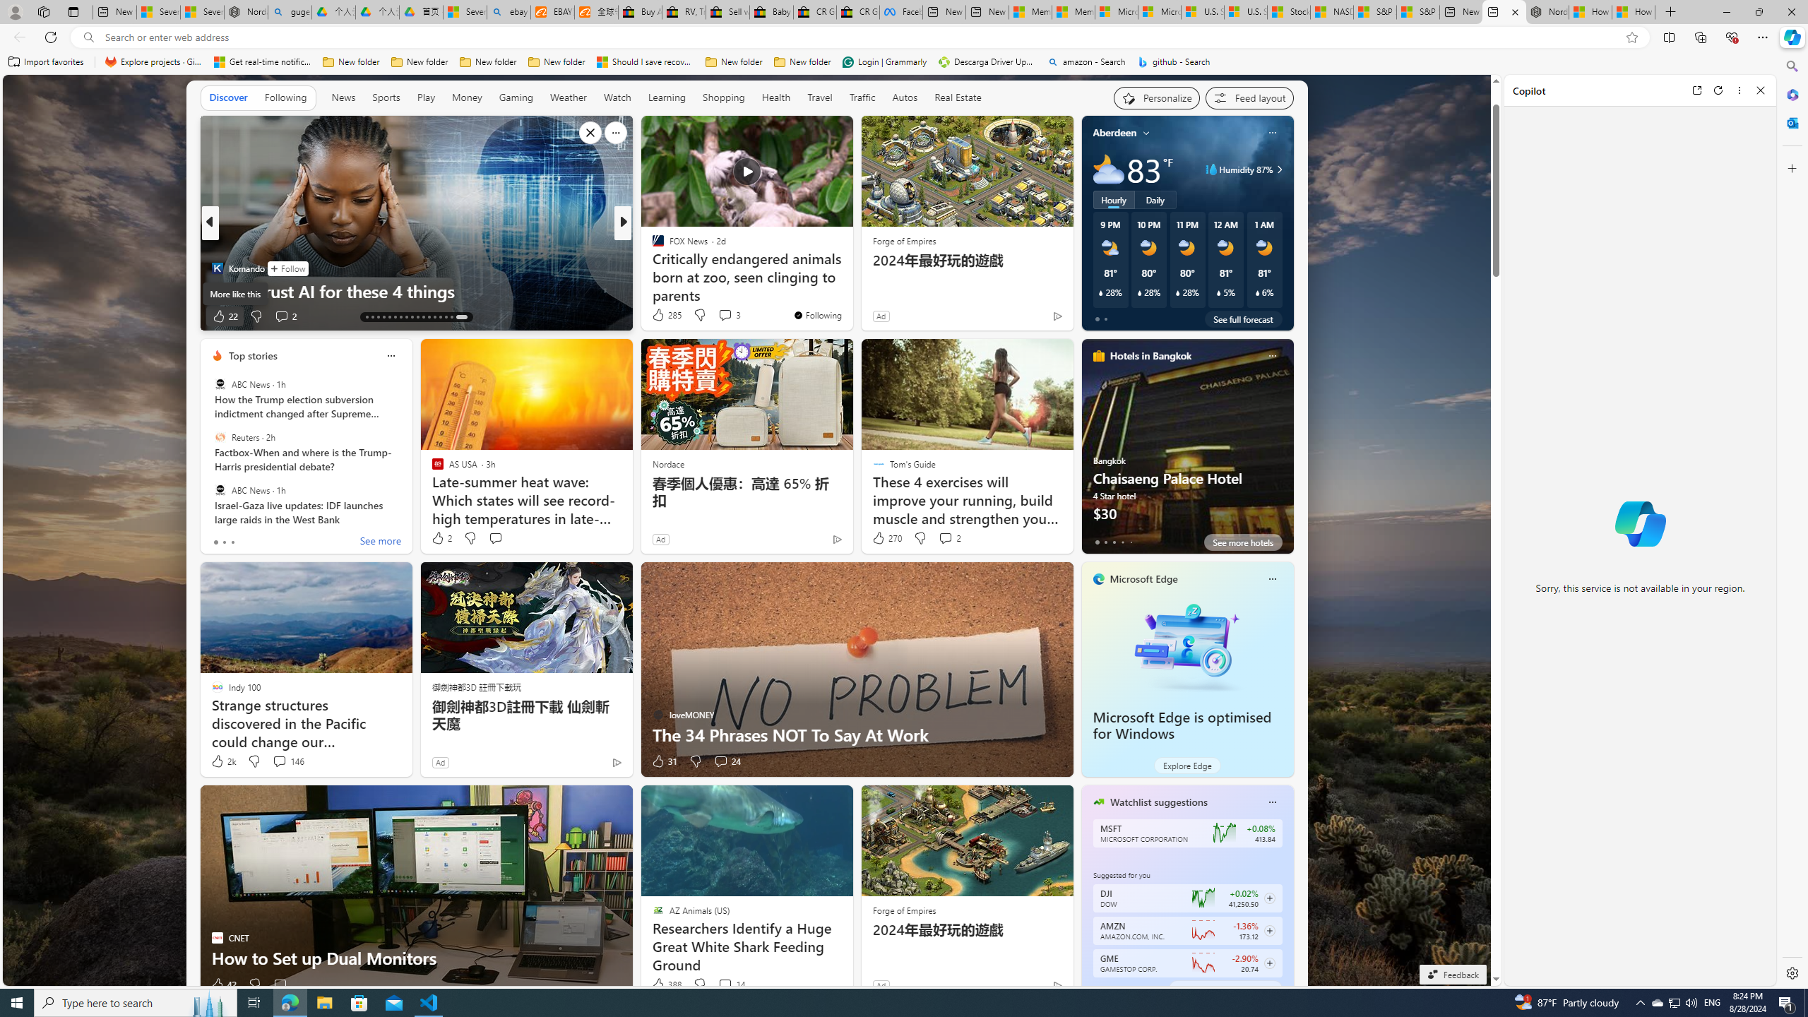 The width and height of the screenshot is (1808, 1017). What do you see at coordinates (441, 538) in the screenshot?
I see `2 Like` at bounding box center [441, 538].